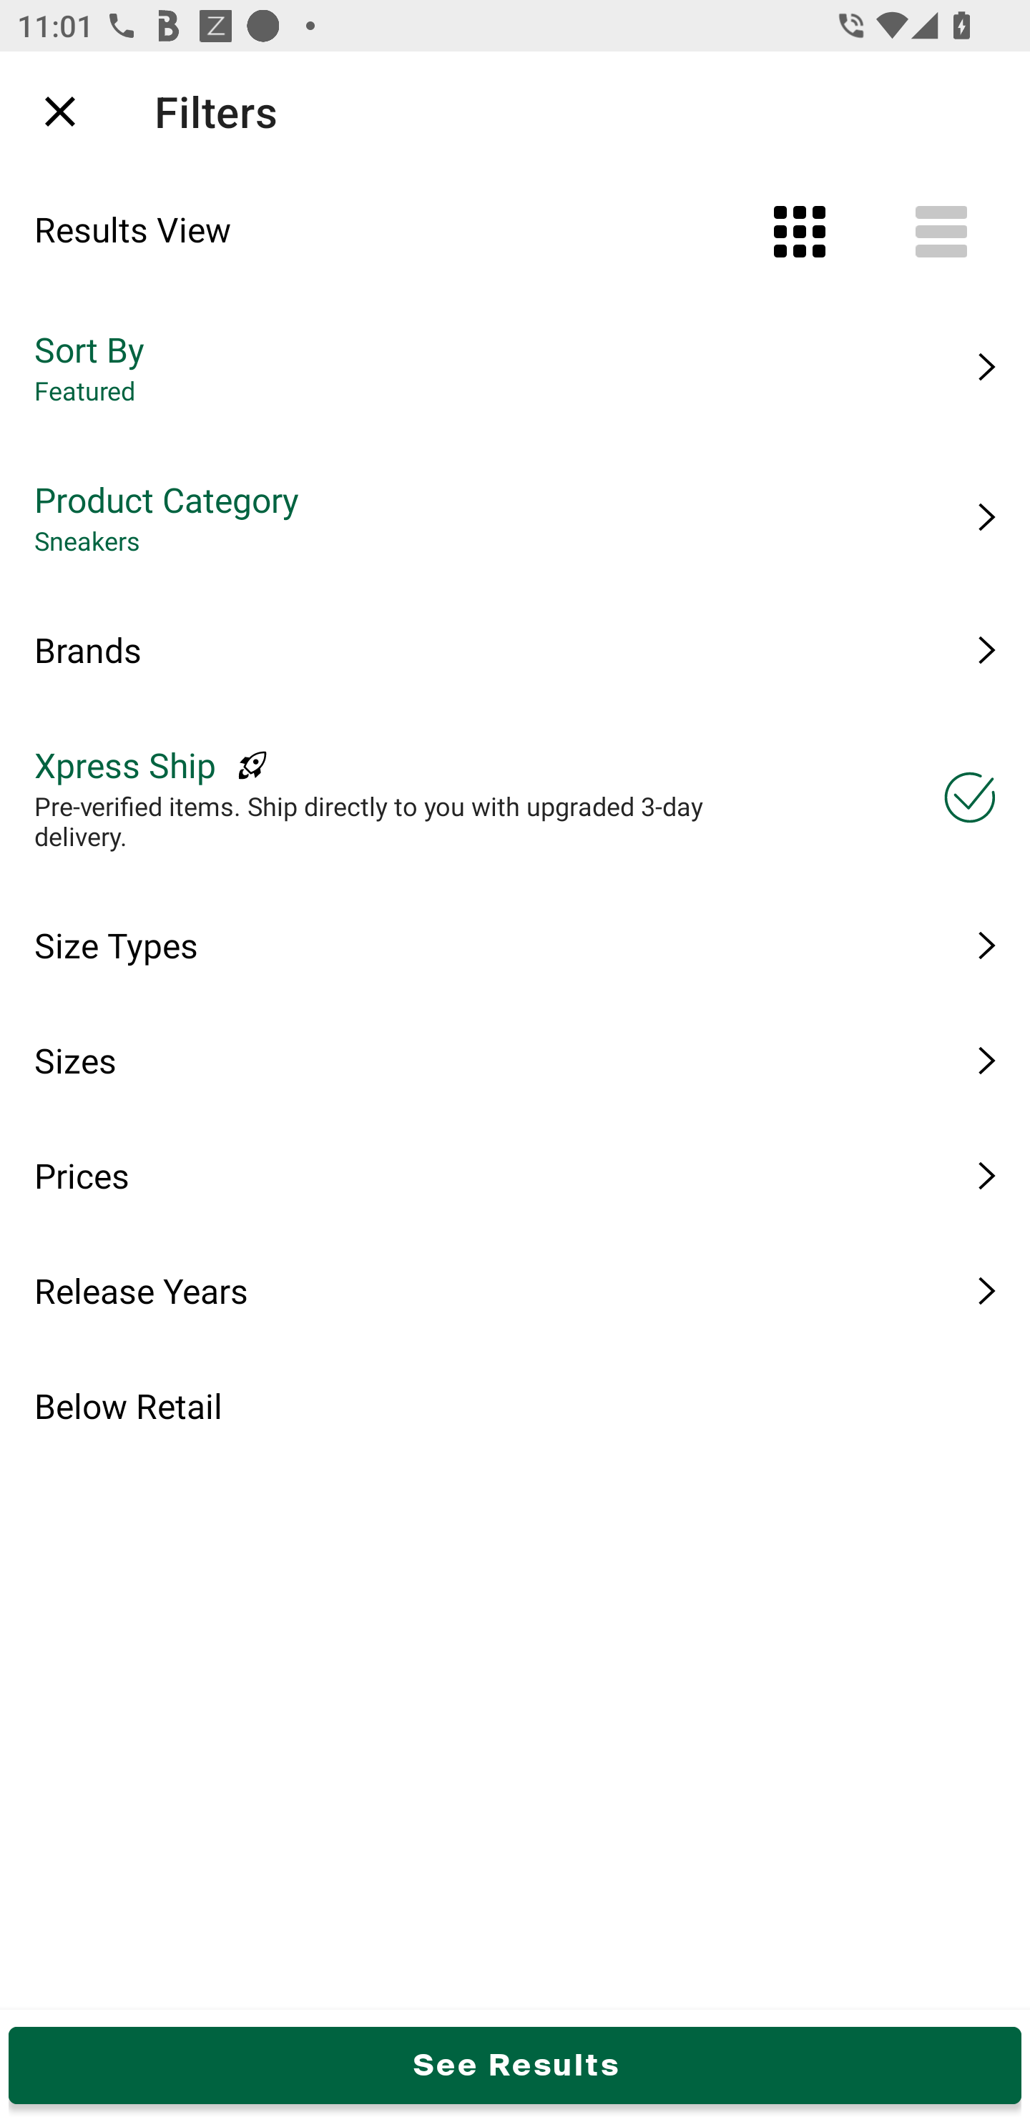 The width and height of the screenshot is (1030, 2117). What do you see at coordinates (515, 649) in the screenshot?
I see `Brands Next` at bounding box center [515, 649].